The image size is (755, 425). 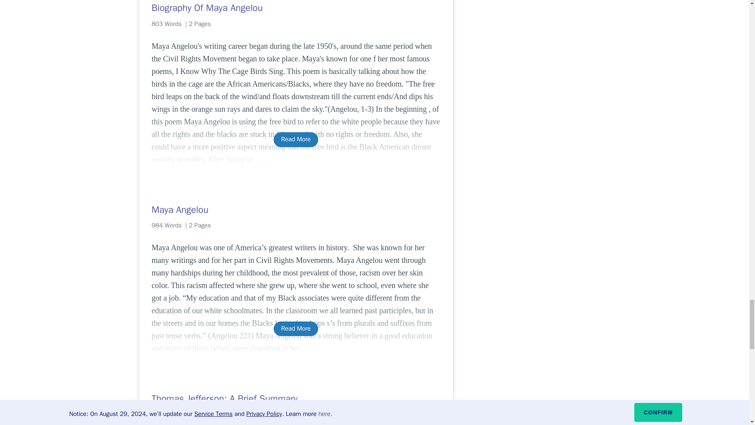 What do you see at coordinates (296, 329) in the screenshot?
I see `Read More` at bounding box center [296, 329].